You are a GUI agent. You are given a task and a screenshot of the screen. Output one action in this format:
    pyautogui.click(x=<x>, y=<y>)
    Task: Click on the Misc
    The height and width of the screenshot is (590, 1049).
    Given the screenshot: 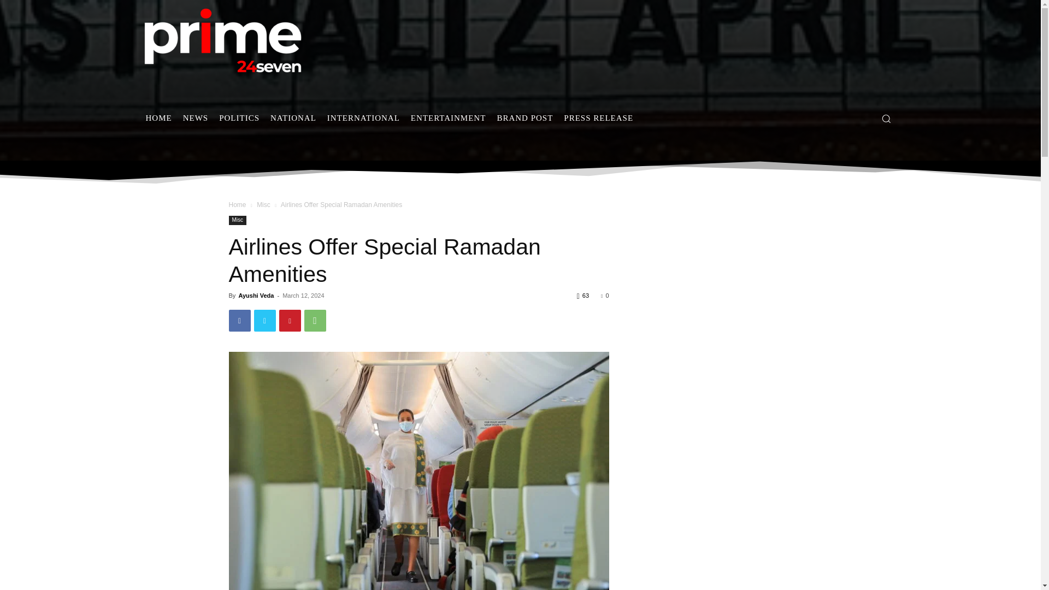 What is the action you would take?
    pyautogui.click(x=237, y=220)
    